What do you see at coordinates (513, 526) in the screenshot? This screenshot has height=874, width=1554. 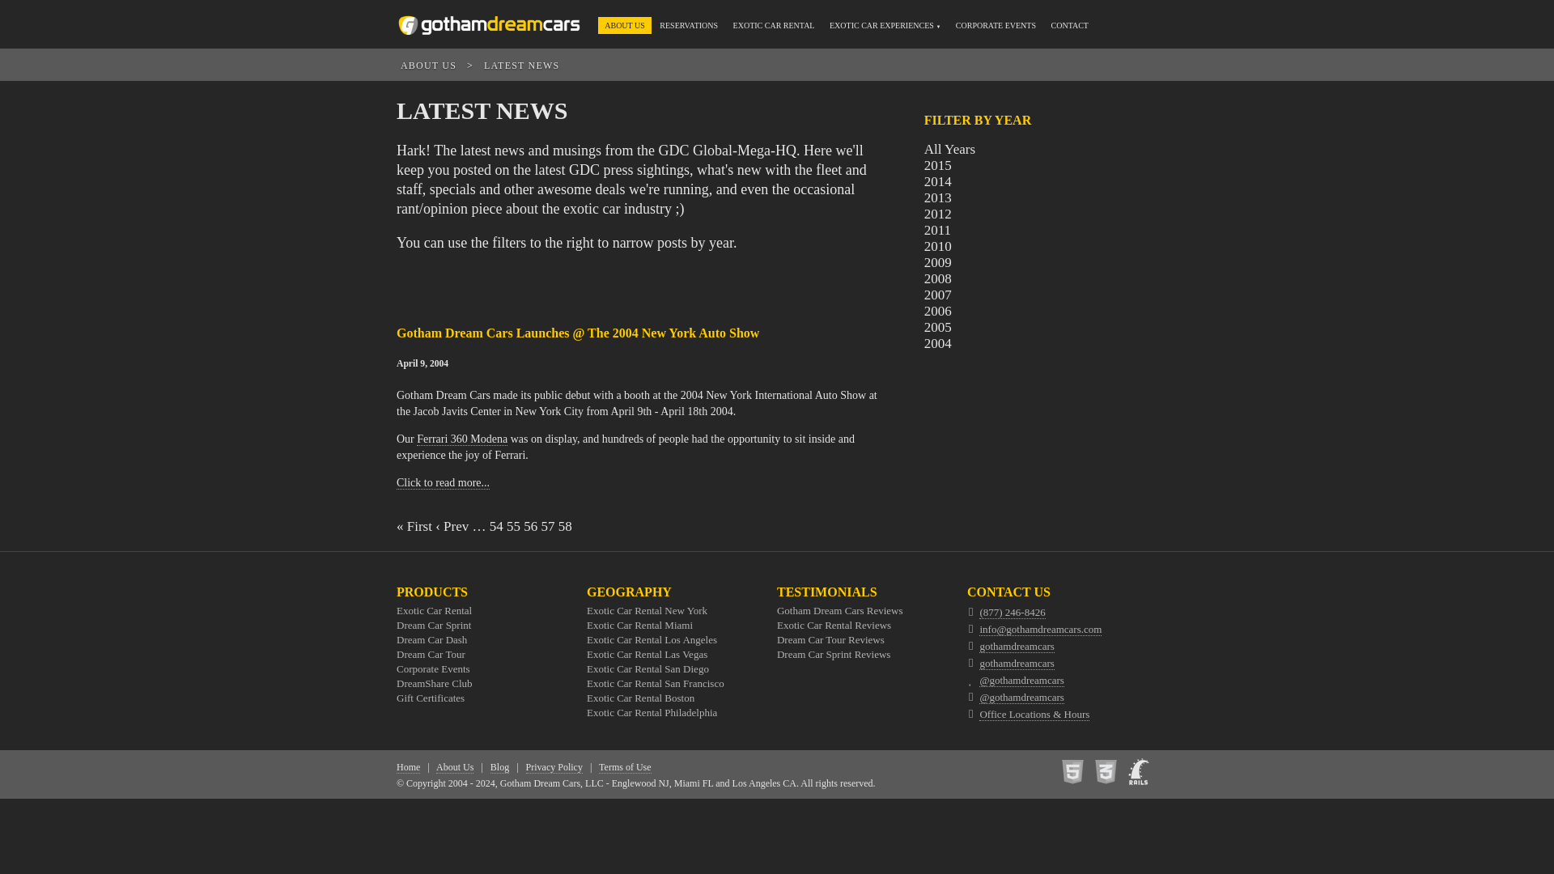 I see `55` at bounding box center [513, 526].